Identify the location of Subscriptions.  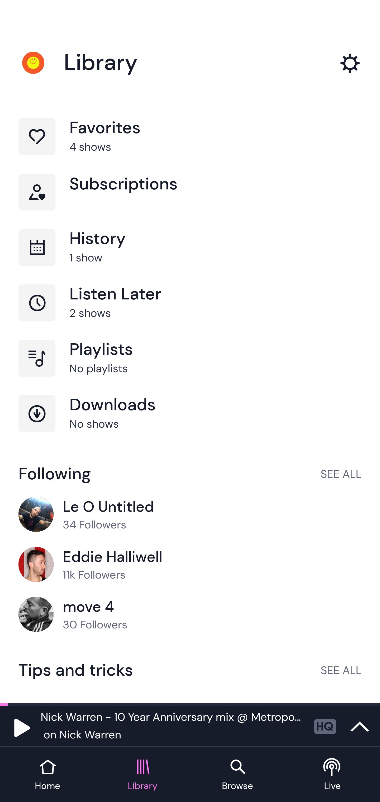
(190, 201).